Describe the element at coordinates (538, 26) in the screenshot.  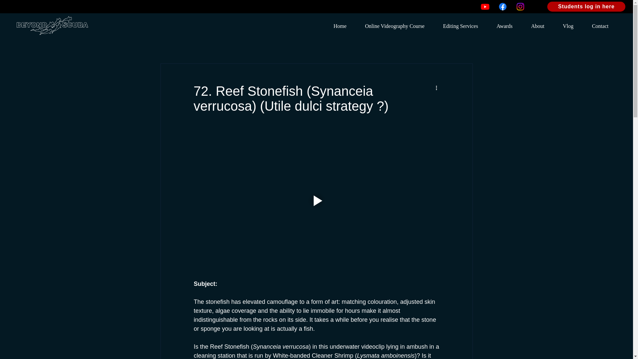
I see `About` at that location.